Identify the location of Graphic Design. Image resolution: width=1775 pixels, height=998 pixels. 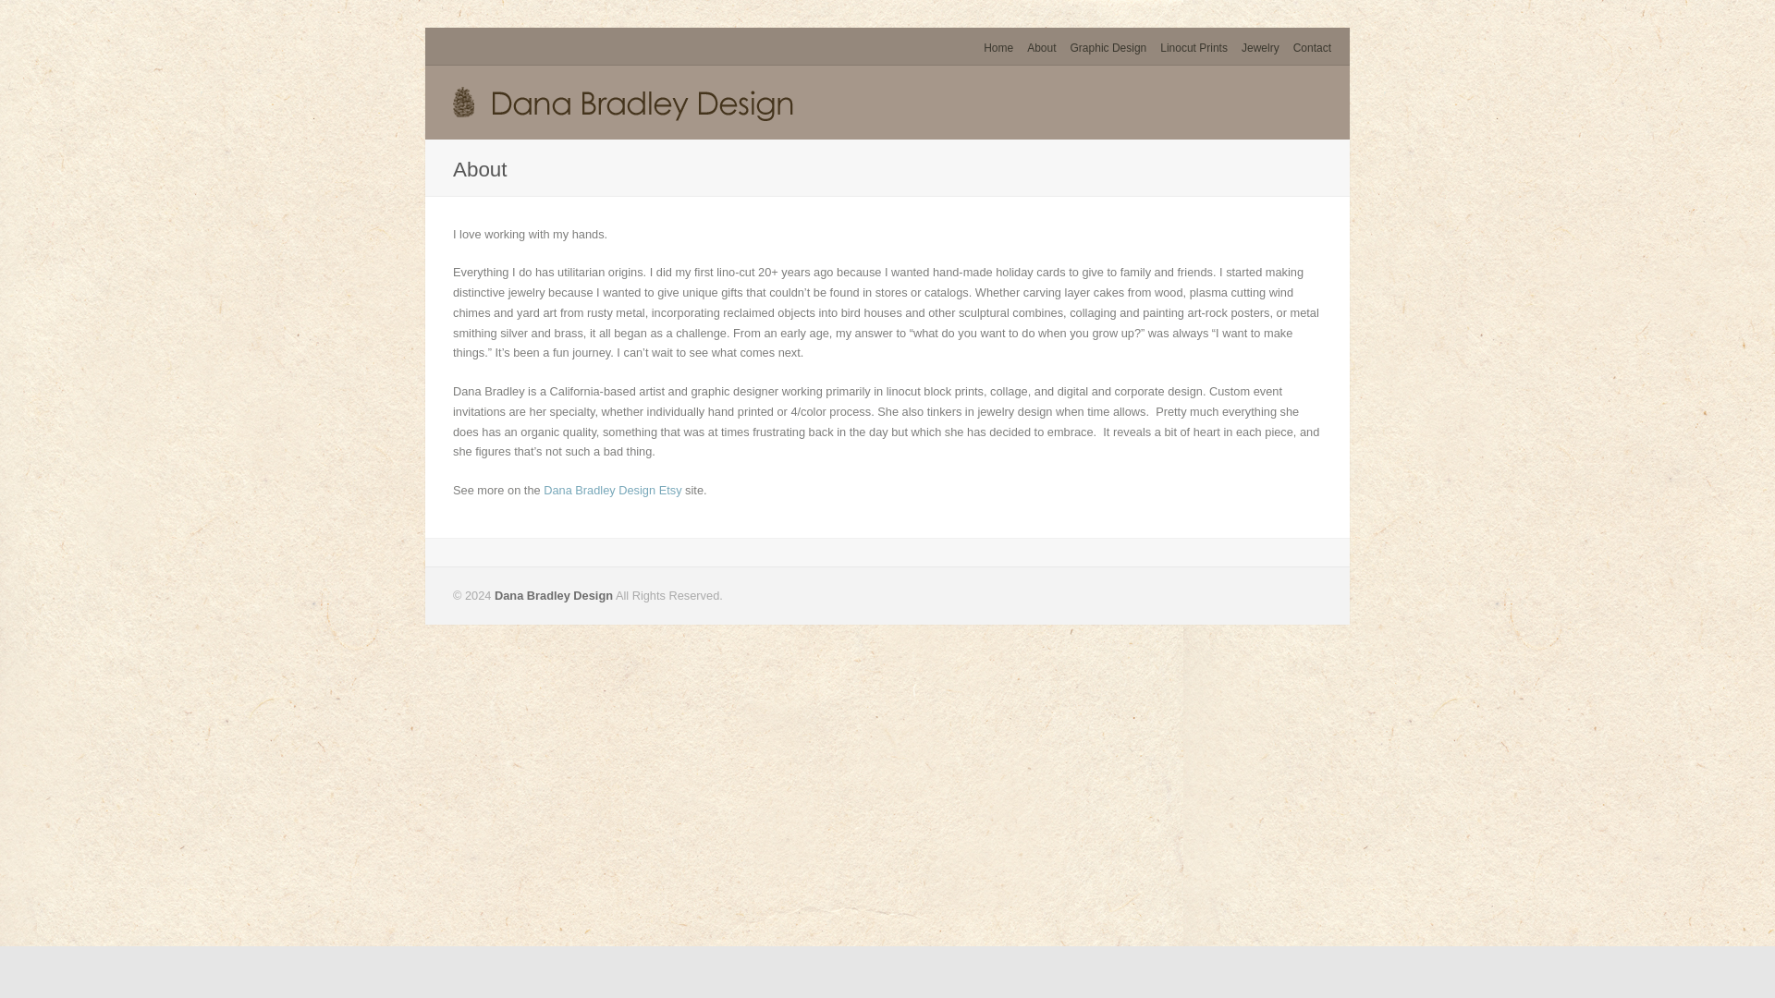
(1108, 48).